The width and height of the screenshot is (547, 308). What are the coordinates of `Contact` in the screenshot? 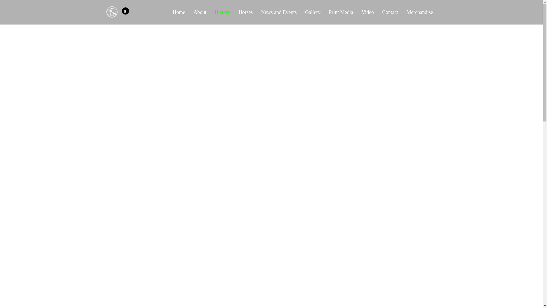 It's located at (390, 13).